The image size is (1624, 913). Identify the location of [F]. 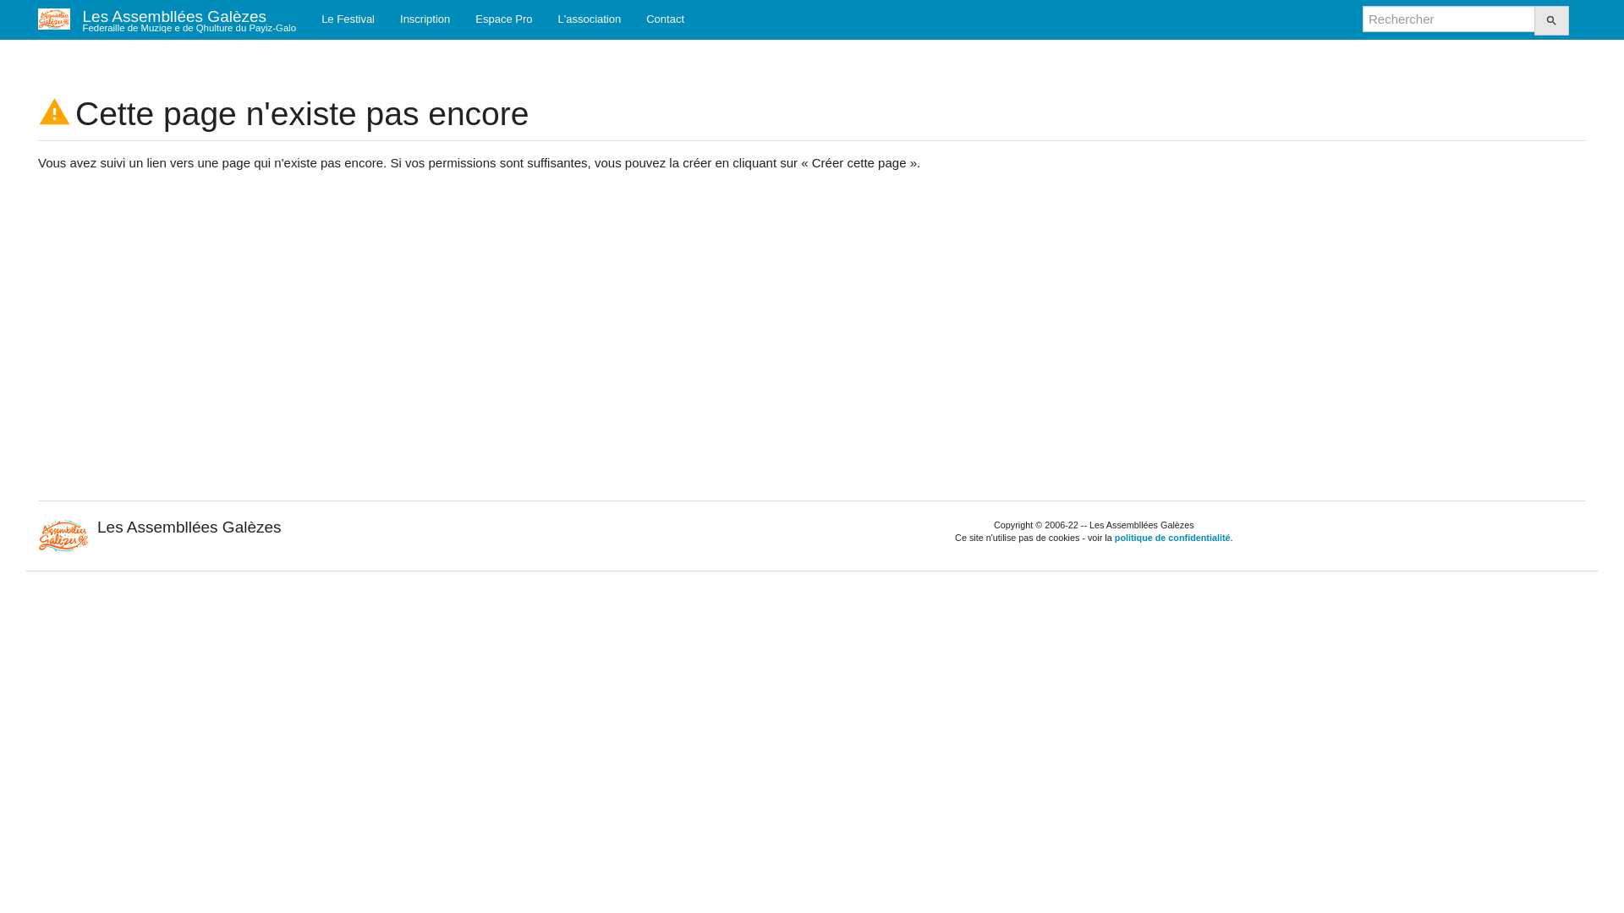
(1449, 19).